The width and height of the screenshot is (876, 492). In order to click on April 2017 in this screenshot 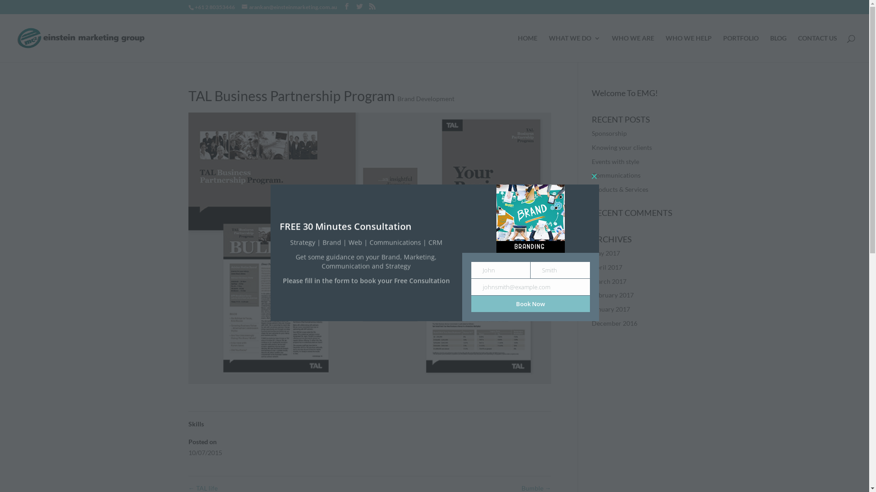, I will do `click(607, 267)`.